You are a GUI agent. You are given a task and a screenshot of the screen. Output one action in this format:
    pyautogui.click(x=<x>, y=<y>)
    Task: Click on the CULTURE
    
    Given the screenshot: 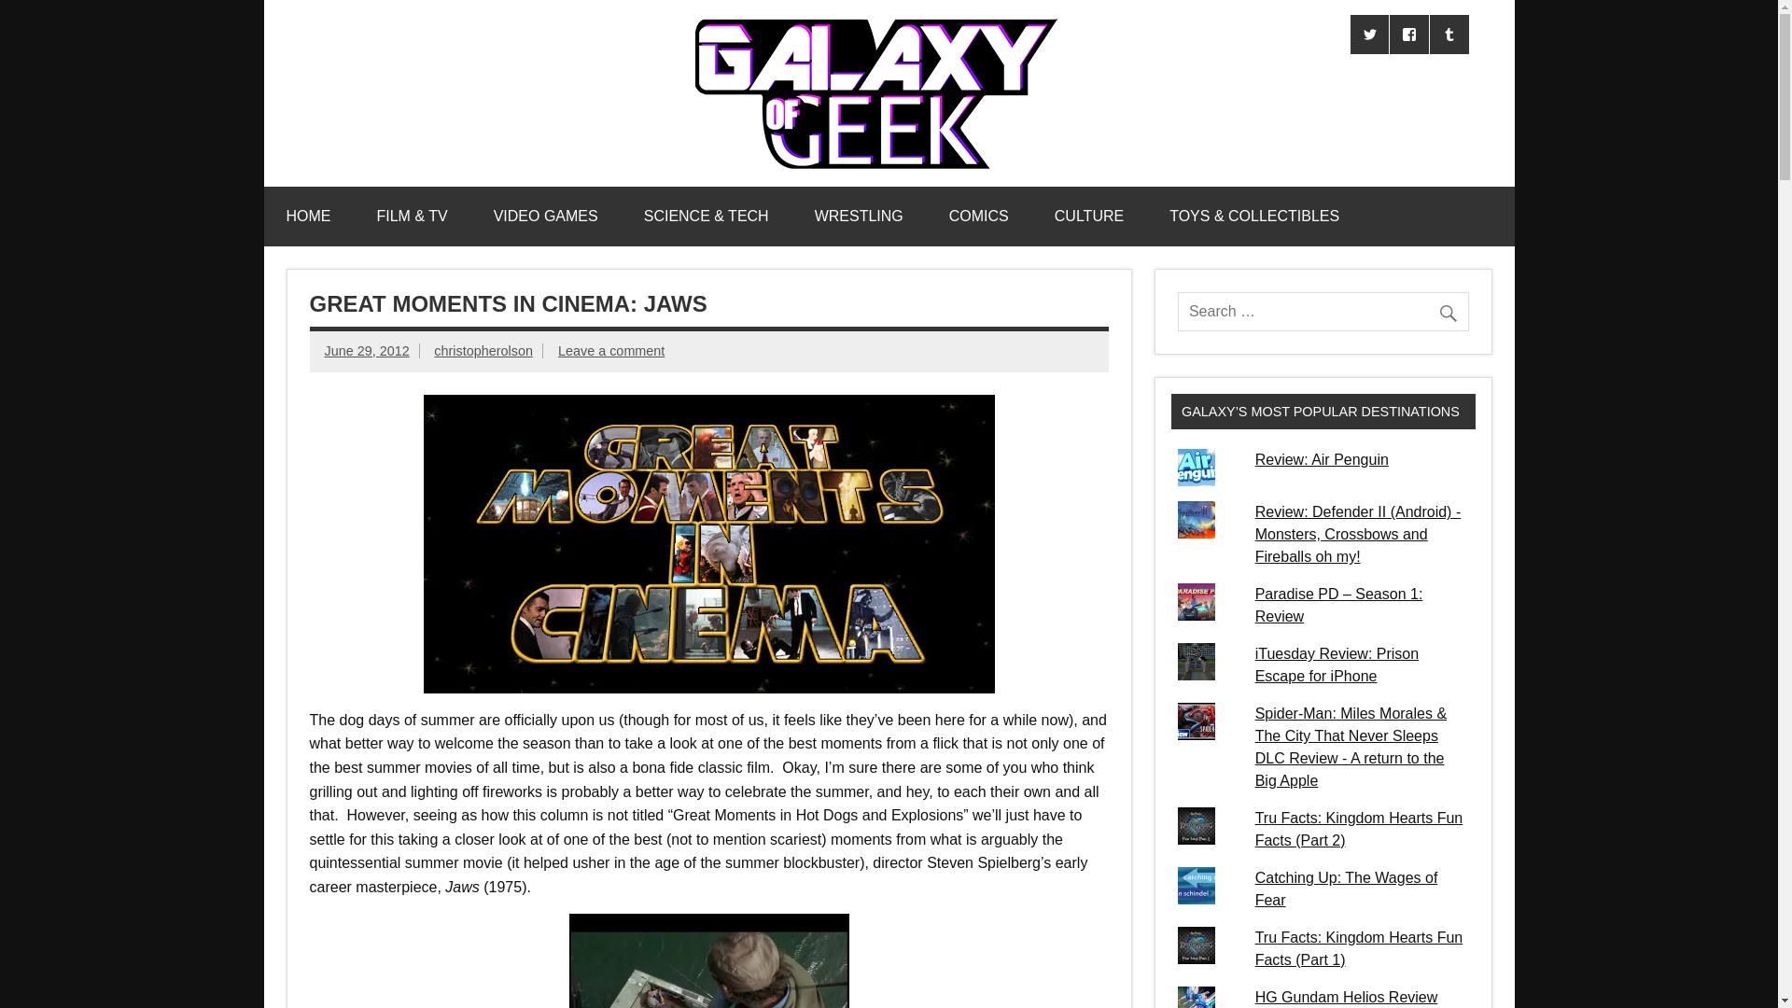 What is the action you would take?
    pyautogui.click(x=1088, y=216)
    